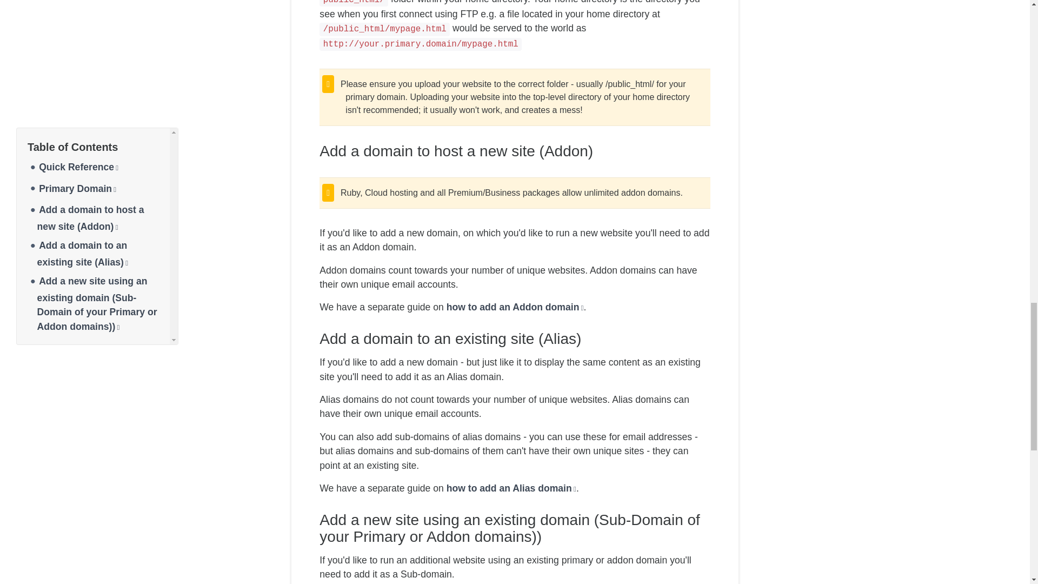 The width and height of the screenshot is (1038, 584). Describe the element at coordinates (511, 488) in the screenshot. I see `how to add an Alias domain` at that location.